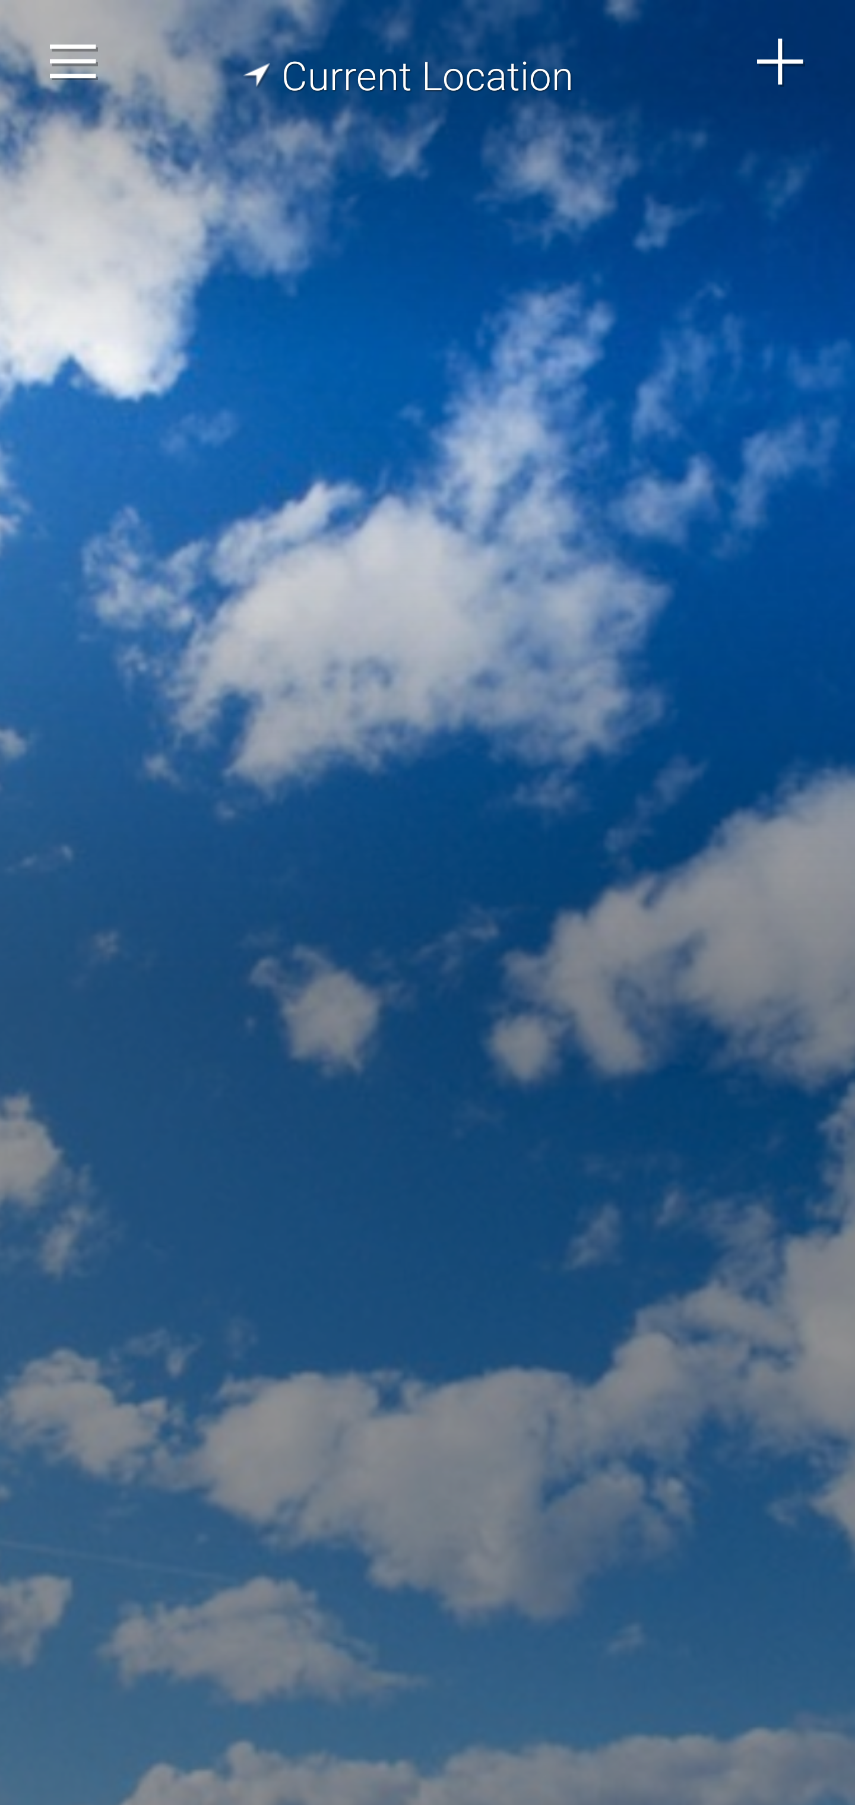 This screenshot has width=855, height=1805. Describe the element at coordinates (781, 62) in the screenshot. I see `Add City` at that location.